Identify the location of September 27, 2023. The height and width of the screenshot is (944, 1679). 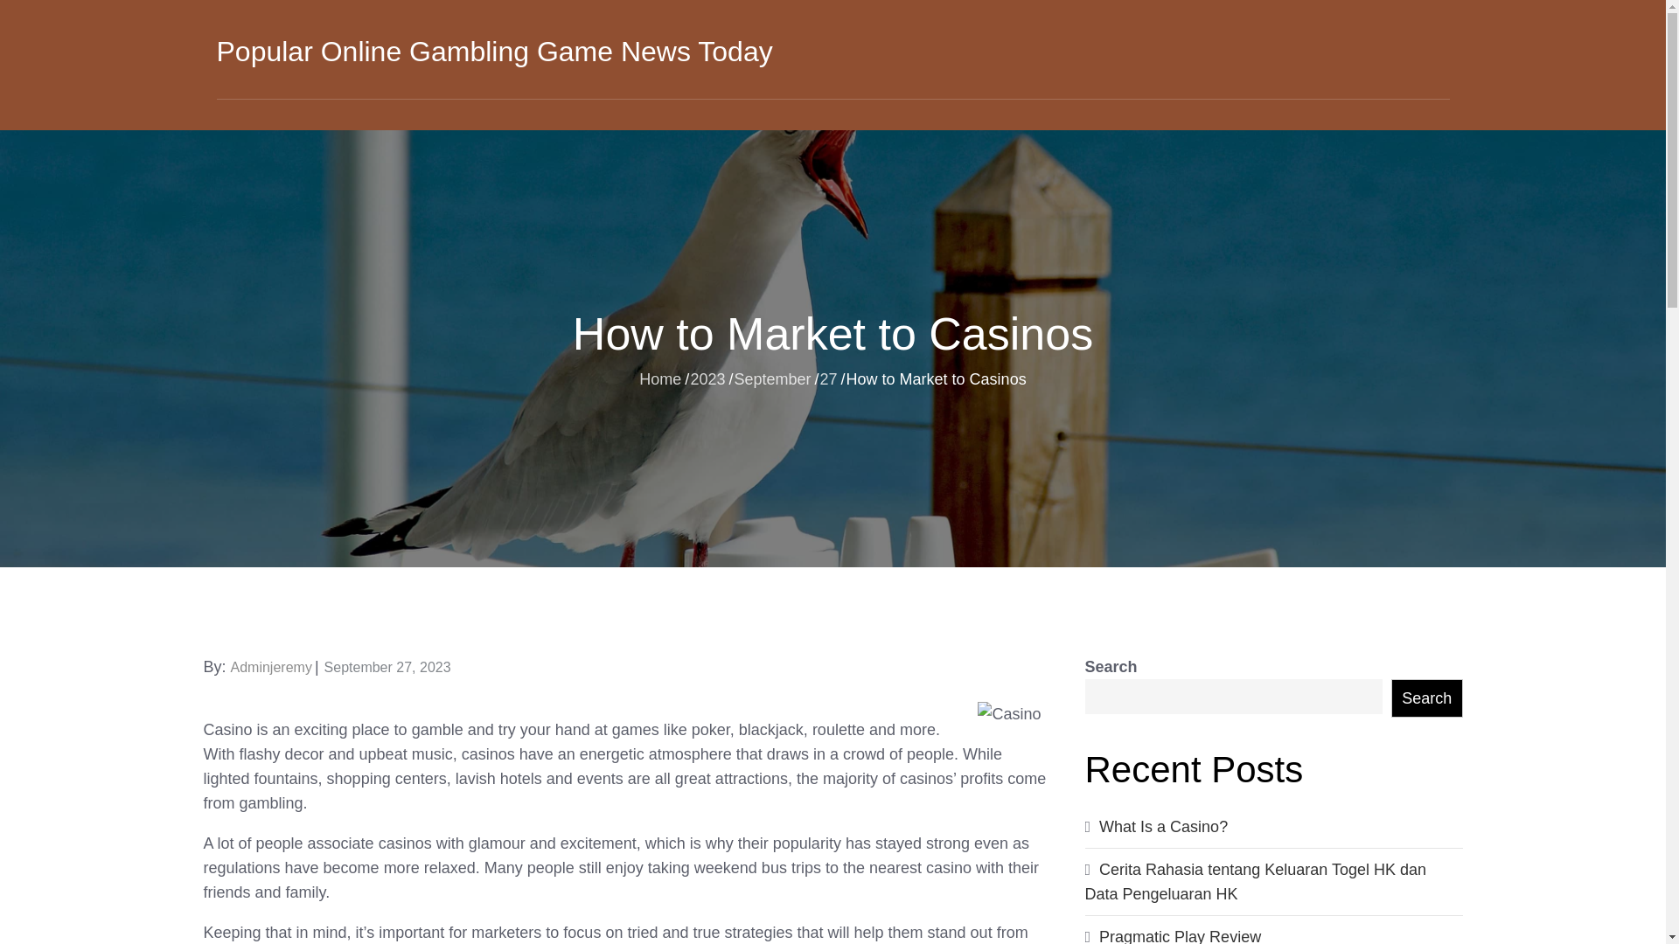
(387, 667).